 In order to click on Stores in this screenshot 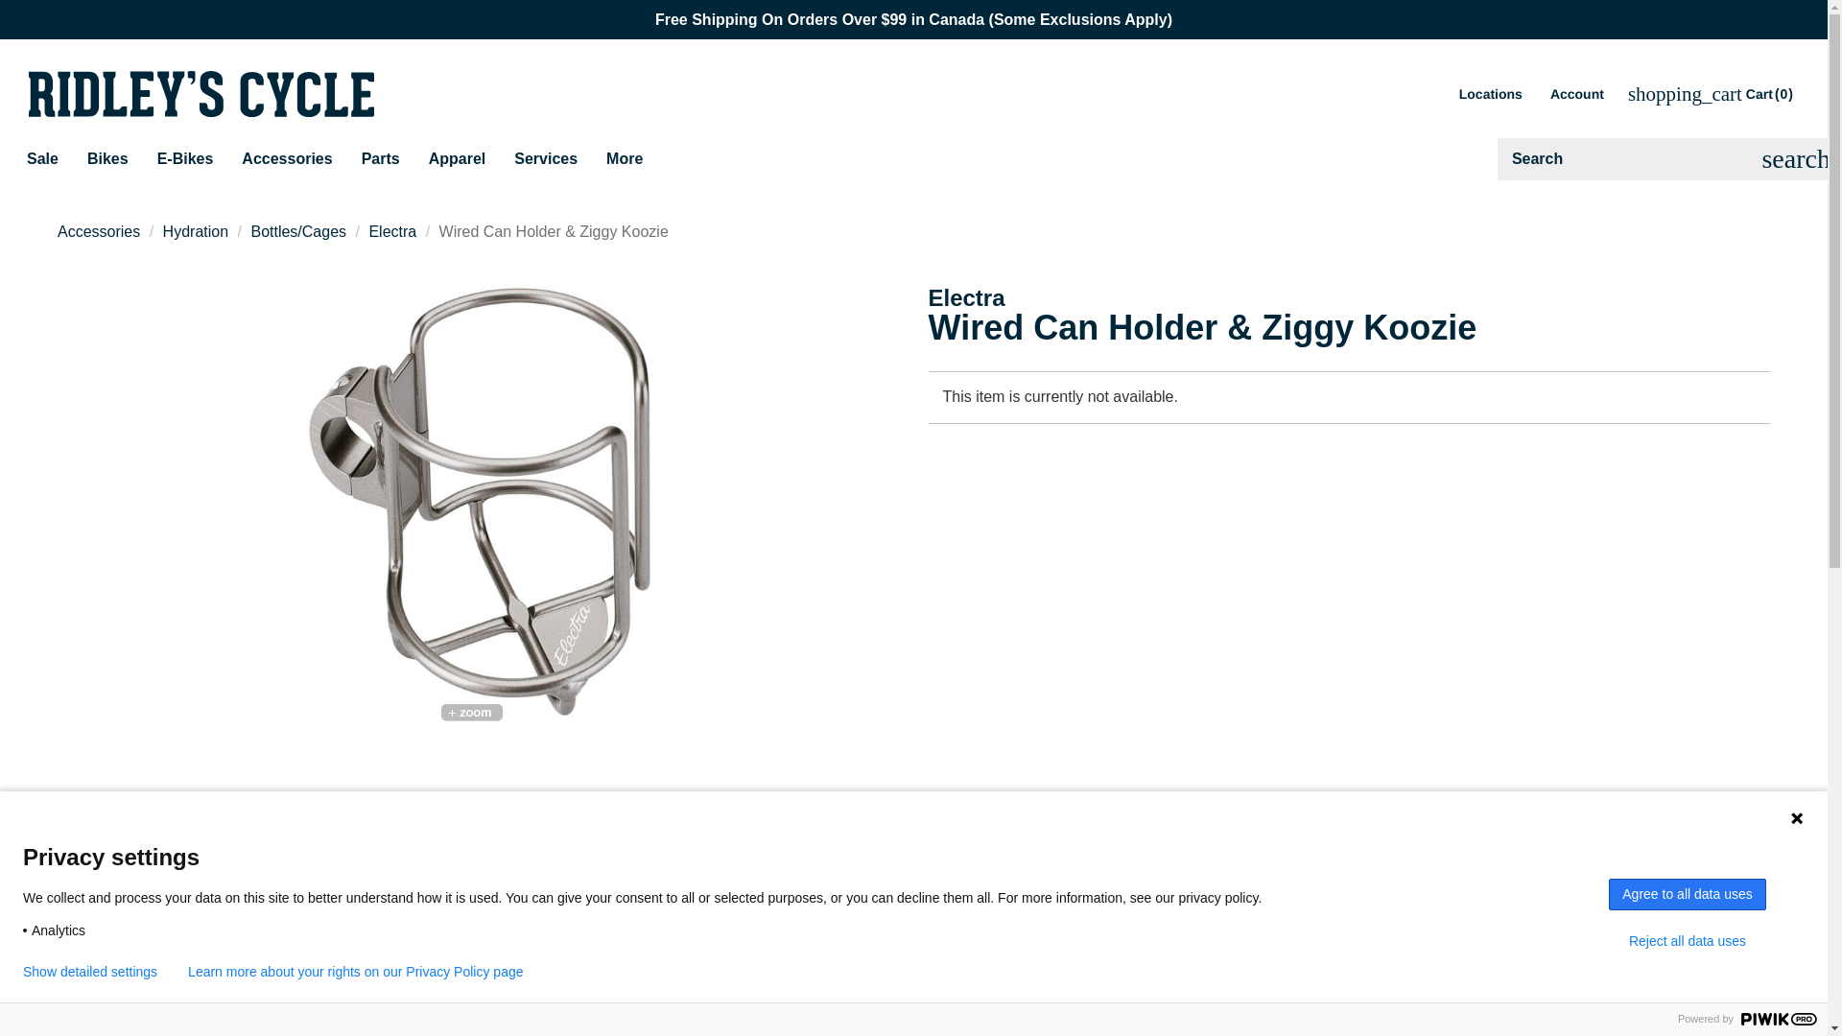, I will do `click(1489, 93)`.